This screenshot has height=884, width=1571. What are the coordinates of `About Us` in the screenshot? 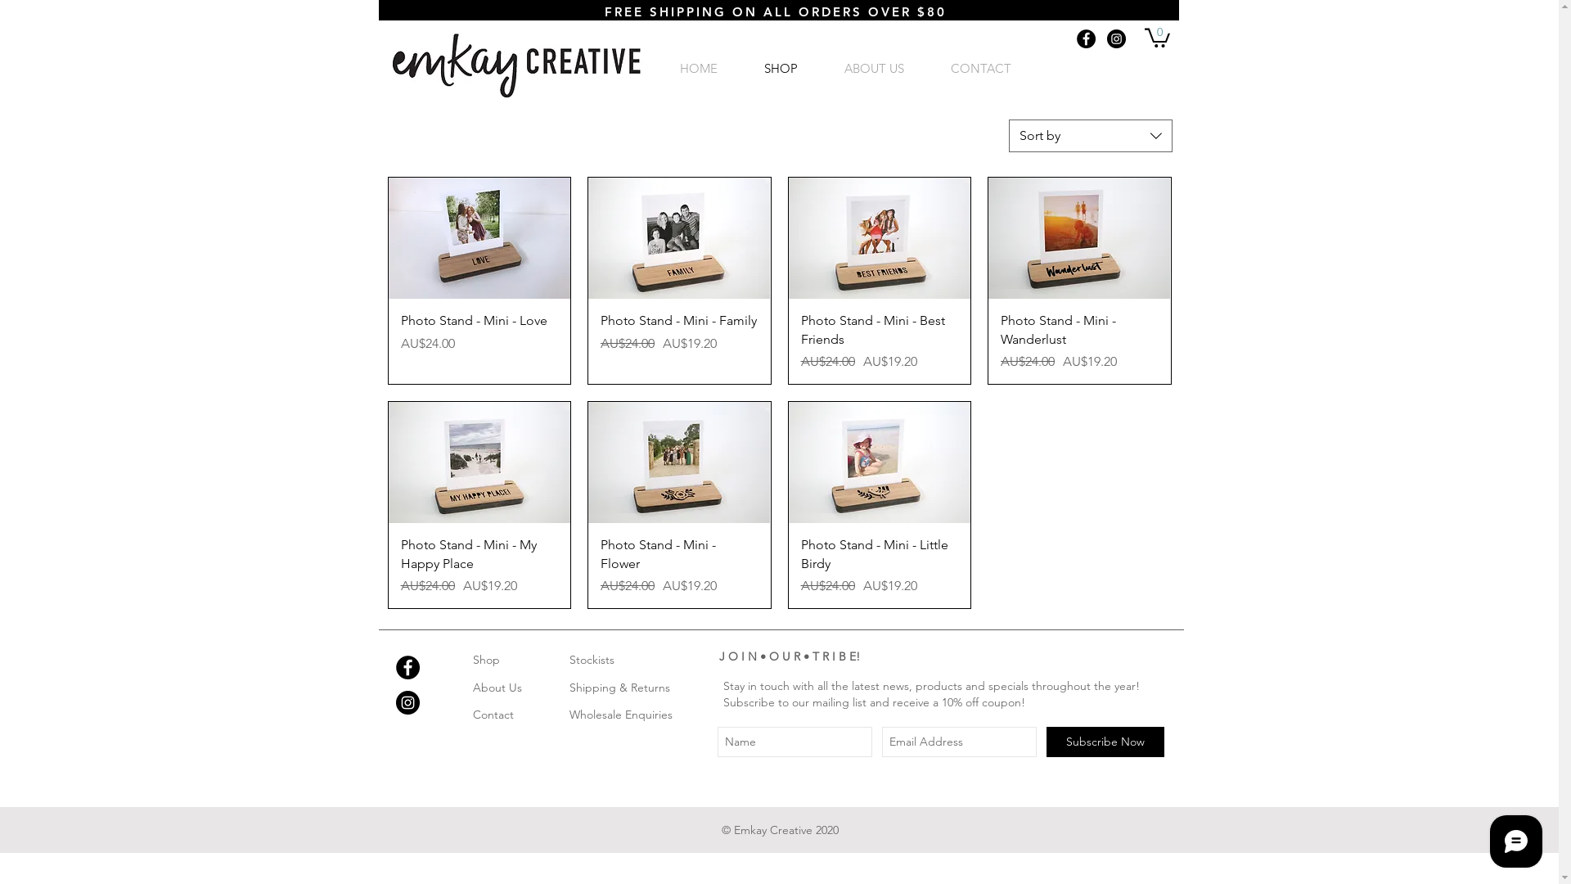 It's located at (497, 688).